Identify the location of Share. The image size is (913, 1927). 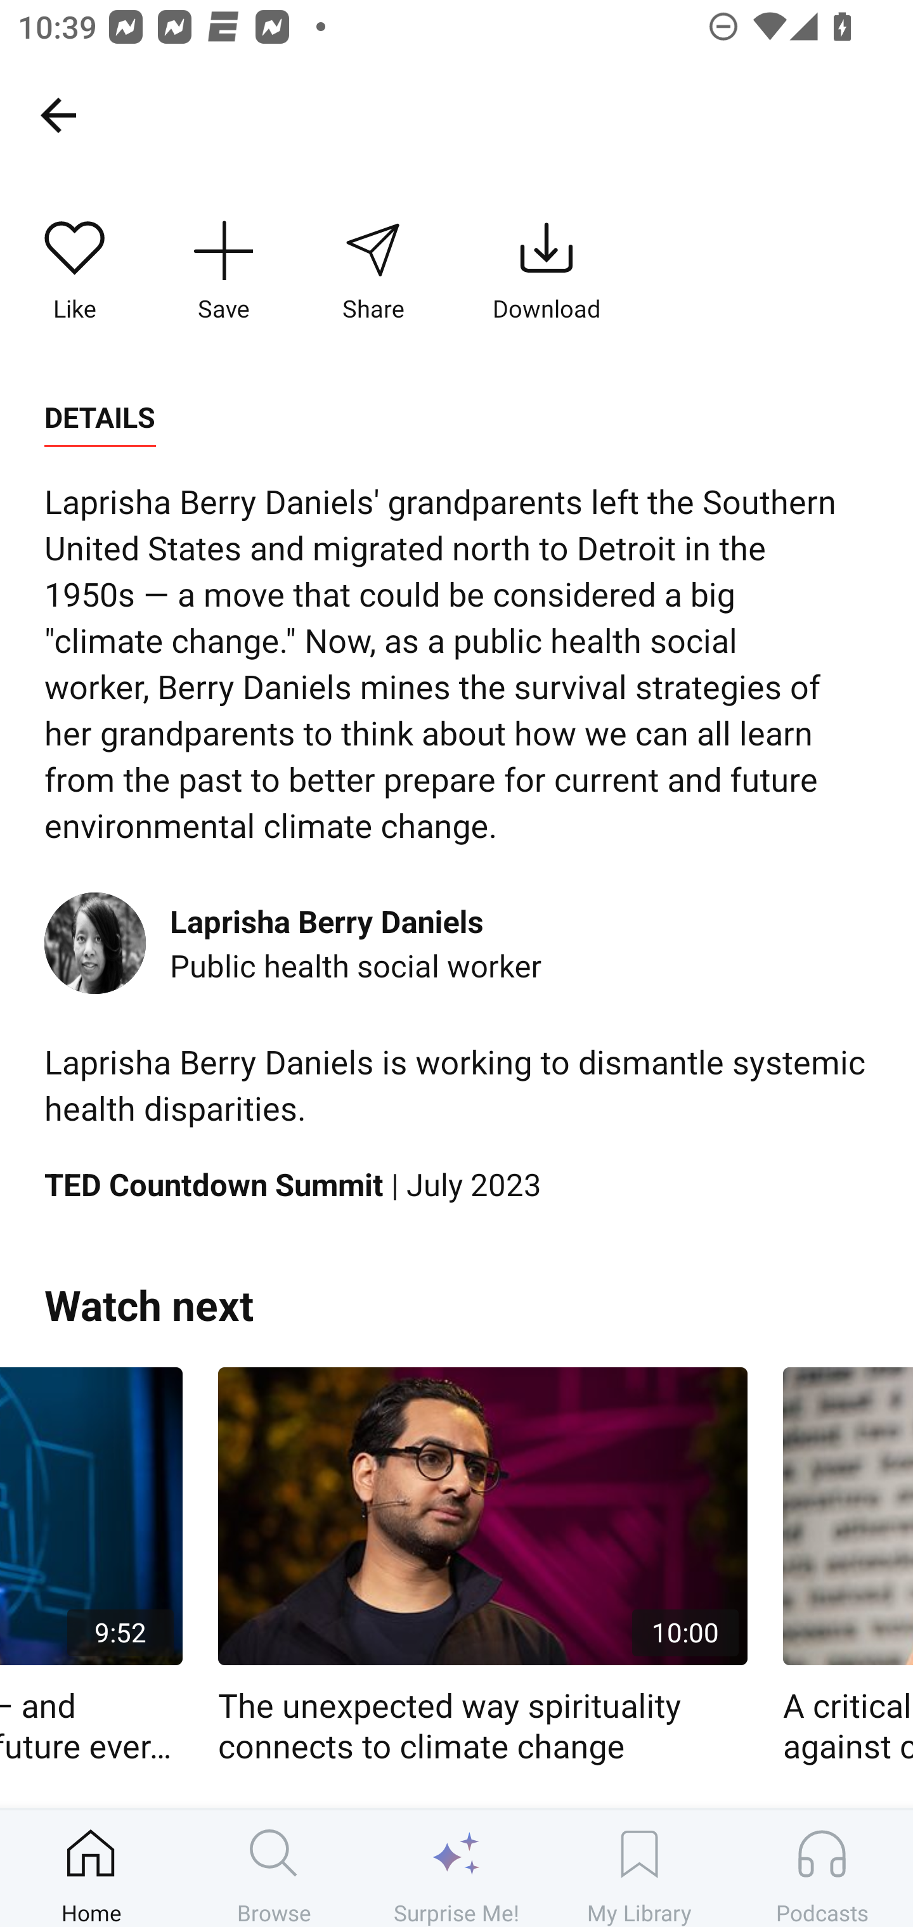
(372, 271).